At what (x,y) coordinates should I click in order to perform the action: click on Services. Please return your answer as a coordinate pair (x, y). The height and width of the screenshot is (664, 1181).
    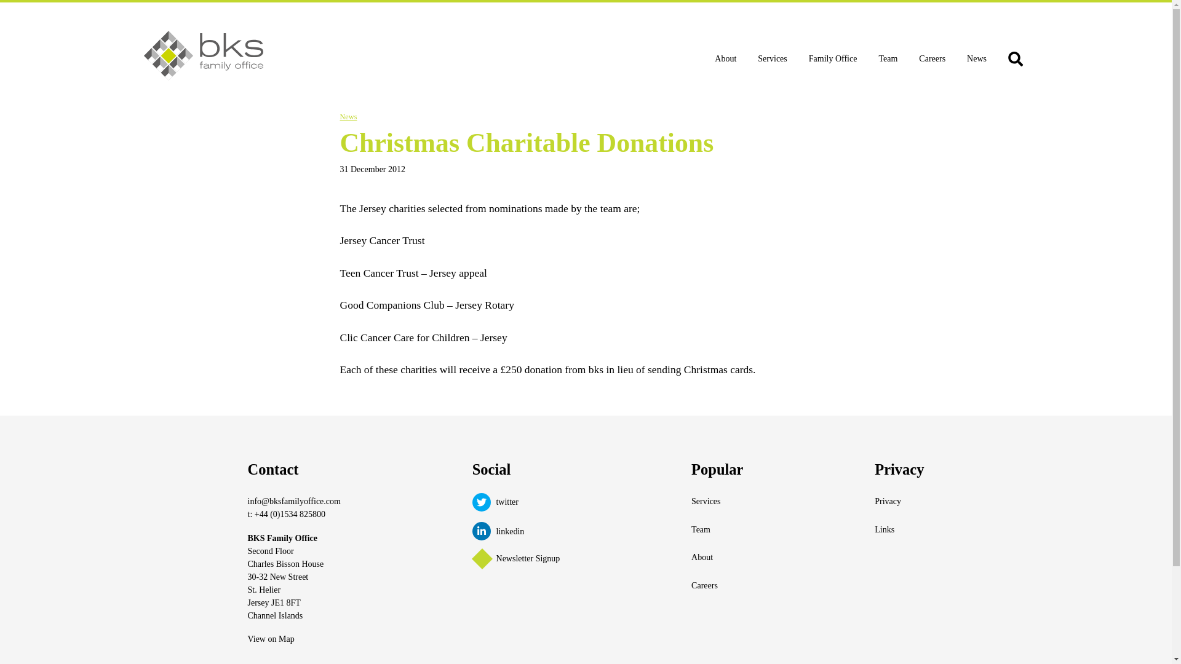
    Looking at the image, I should click on (773, 58).